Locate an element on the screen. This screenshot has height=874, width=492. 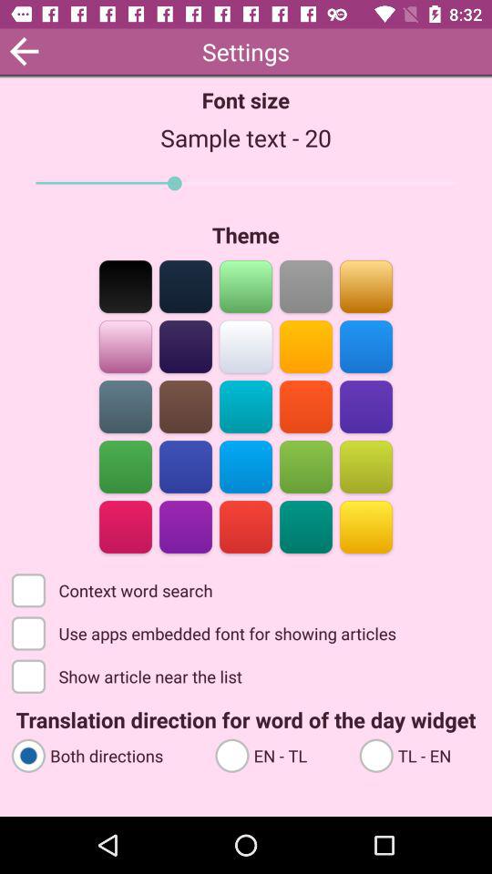
turn on the app next to the font size app is located at coordinates (24, 51).